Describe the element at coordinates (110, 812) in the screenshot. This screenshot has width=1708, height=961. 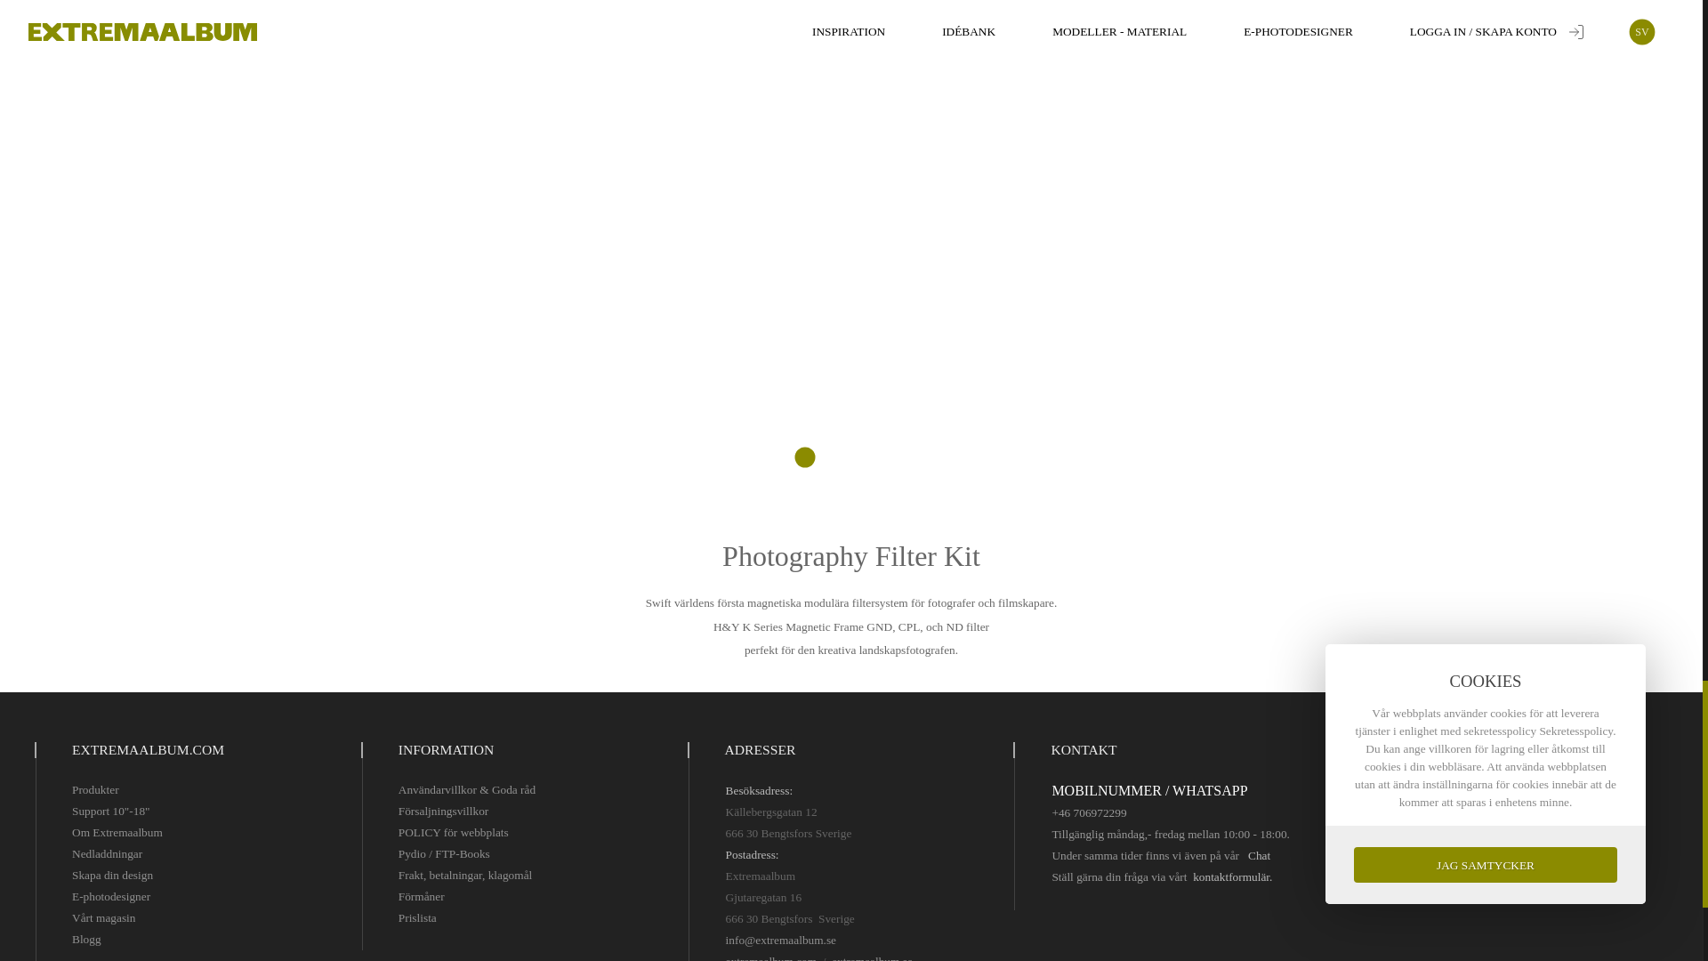
I see `Support 10"-18"` at that location.